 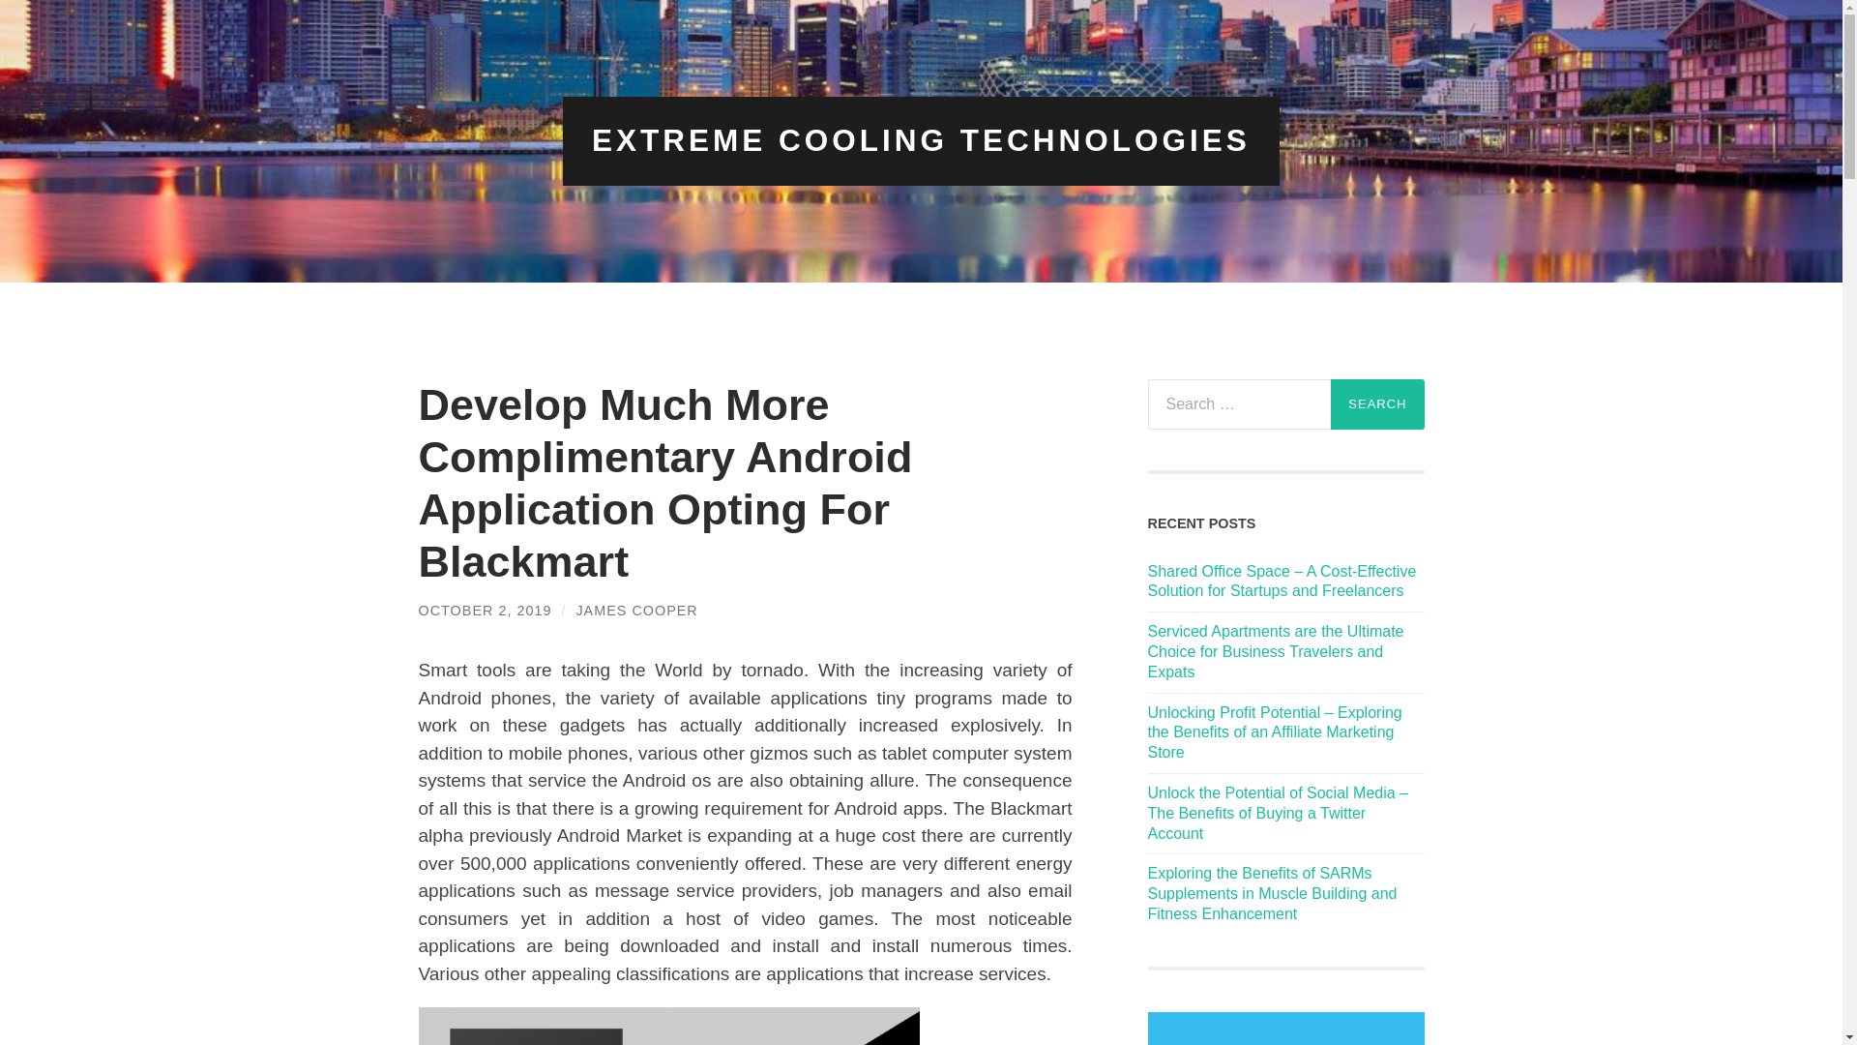 What do you see at coordinates (636, 610) in the screenshot?
I see `Posts by James Cooper` at bounding box center [636, 610].